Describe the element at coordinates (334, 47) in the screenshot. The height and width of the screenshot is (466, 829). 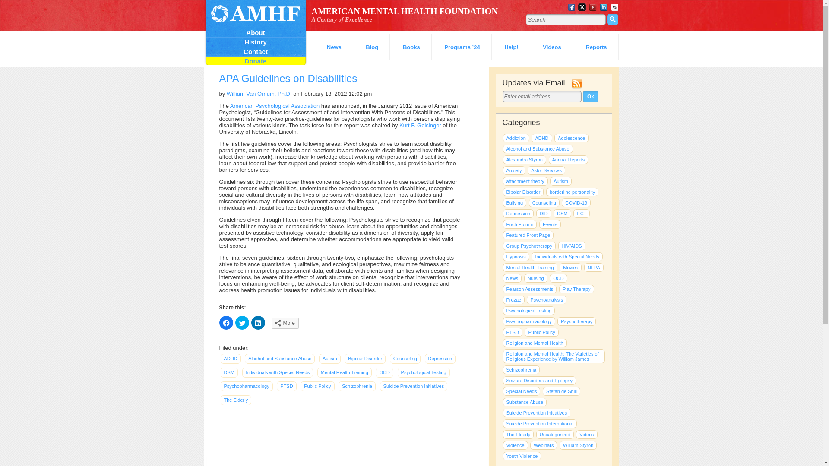
I see `News` at that location.